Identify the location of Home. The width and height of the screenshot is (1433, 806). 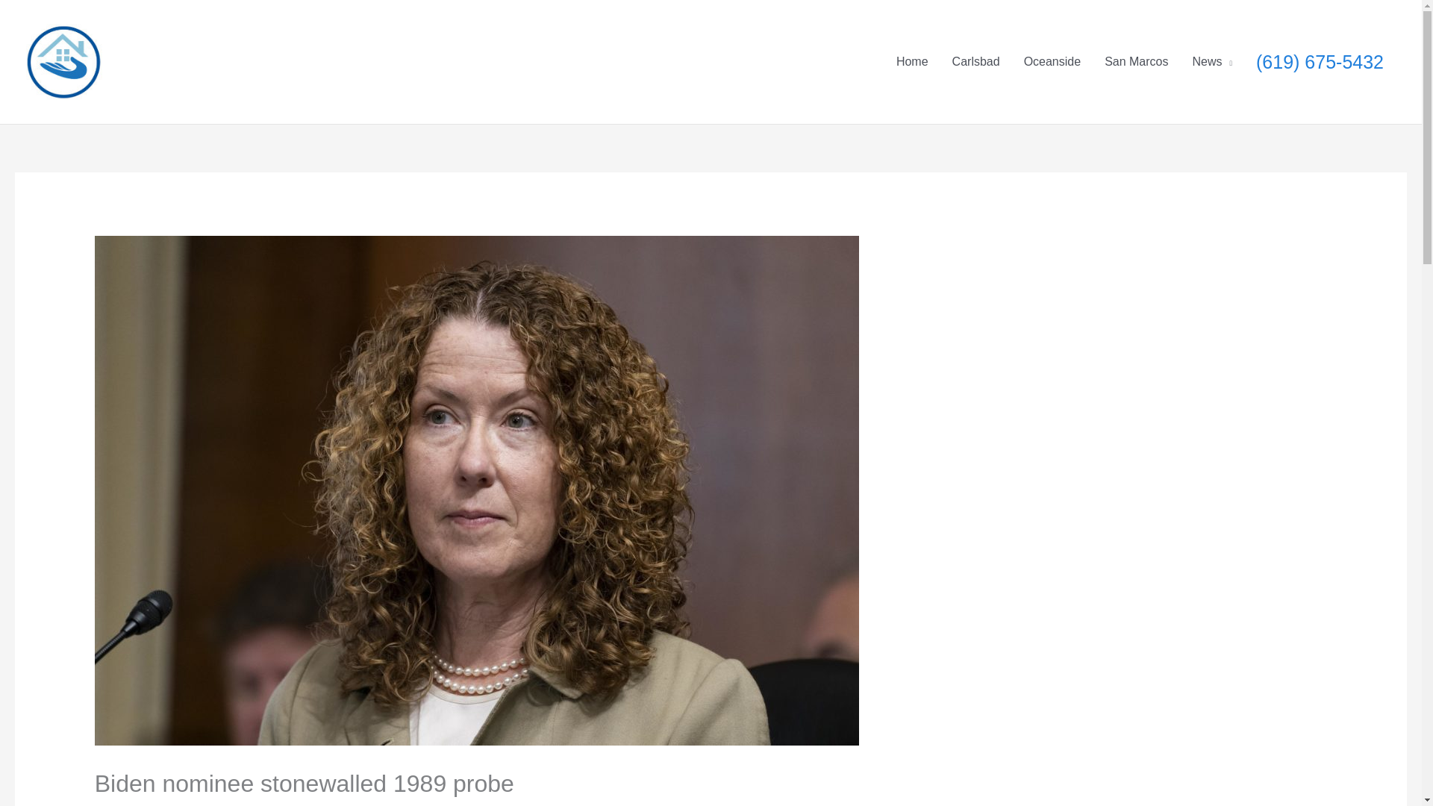
(912, 61).